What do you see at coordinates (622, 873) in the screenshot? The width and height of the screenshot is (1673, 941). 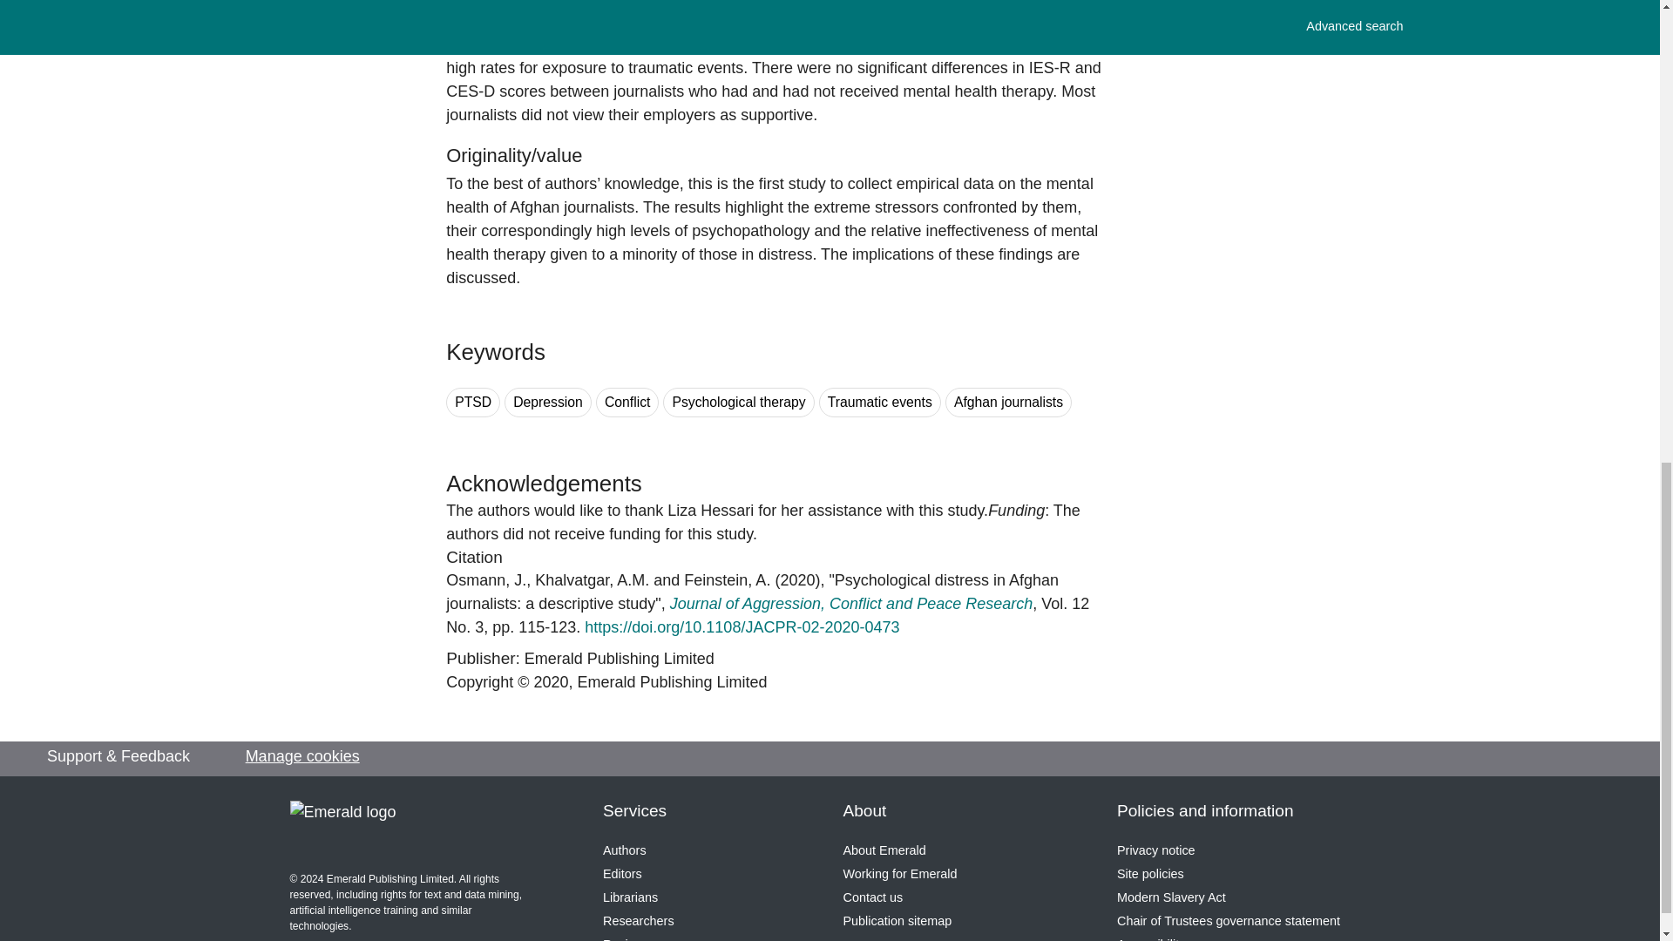 I see `Editors` at bounding box center [622, 873].